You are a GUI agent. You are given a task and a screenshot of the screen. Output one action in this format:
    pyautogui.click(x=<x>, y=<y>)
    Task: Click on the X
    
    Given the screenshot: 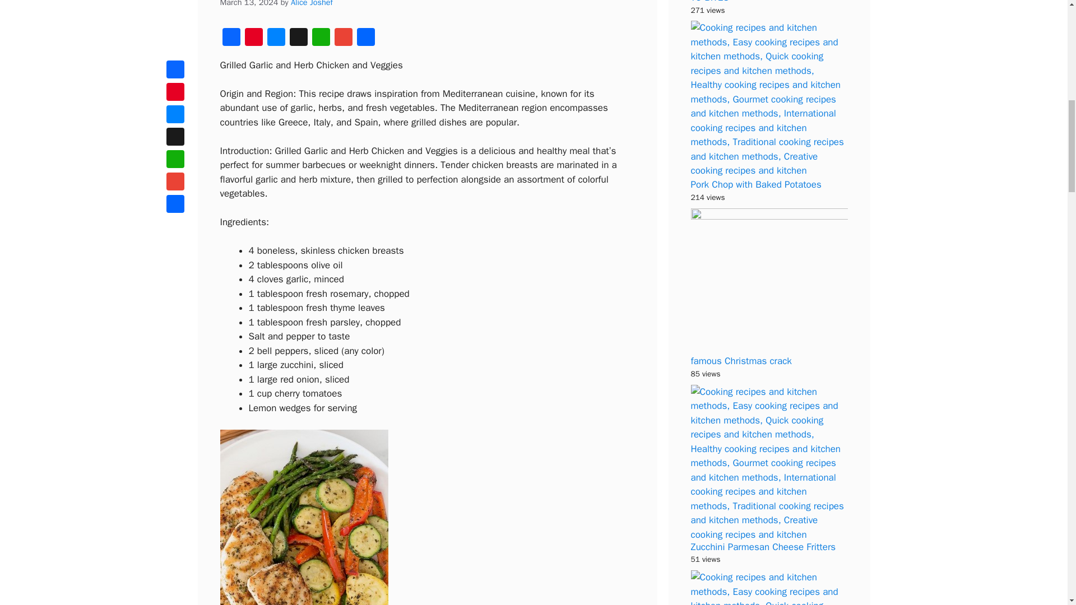 What is the action you would take?
    pyautogui.click(x=298, y=38)
    